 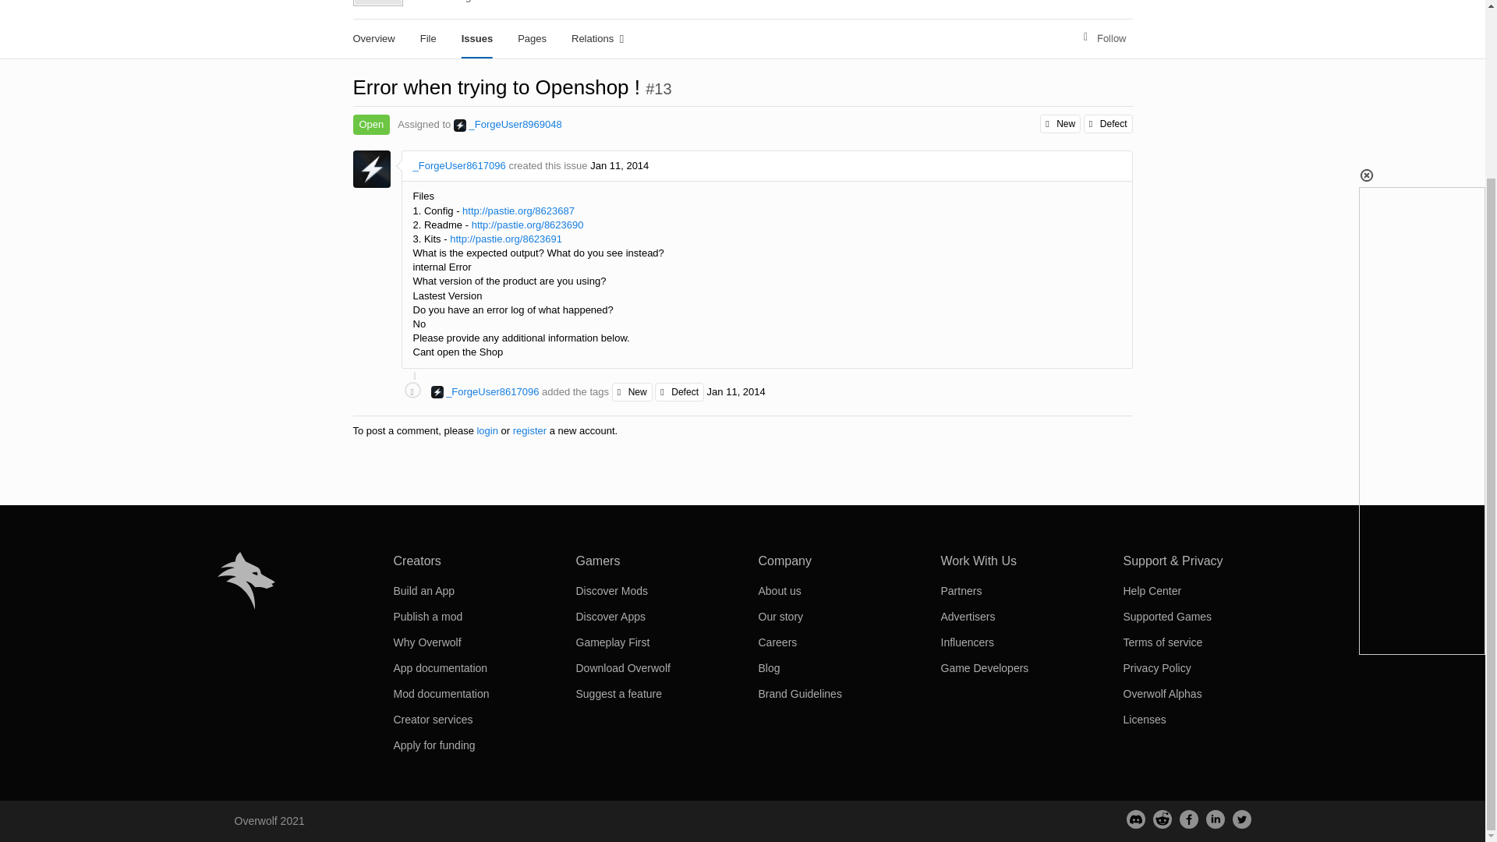 I want to click on Issues, so click(x=477, y=38).